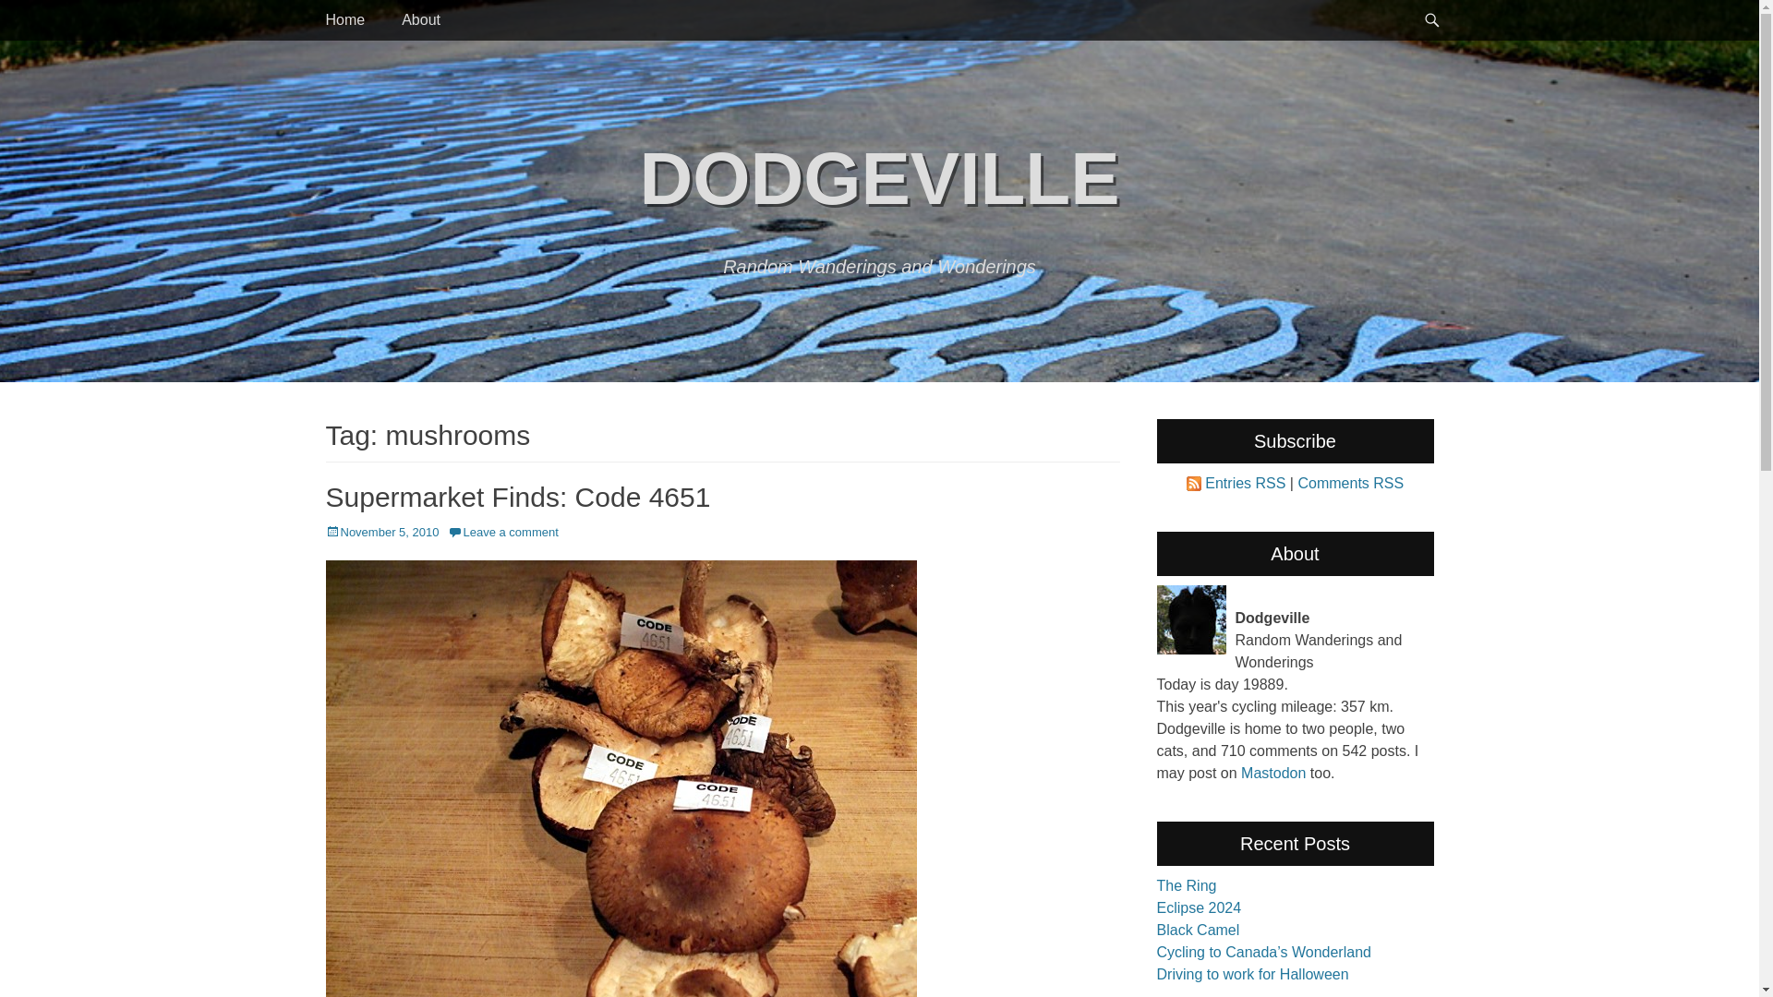  What do you see at coordinates (1272, 773) in the screenshot?
I see `Mastodon` at bounding box center [1272, 773].